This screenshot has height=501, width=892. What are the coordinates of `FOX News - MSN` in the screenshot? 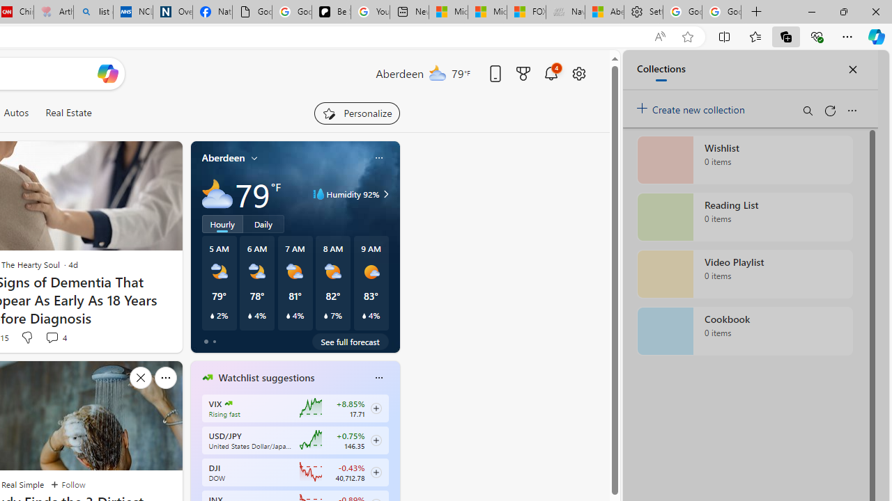 It's located at (527, 13).